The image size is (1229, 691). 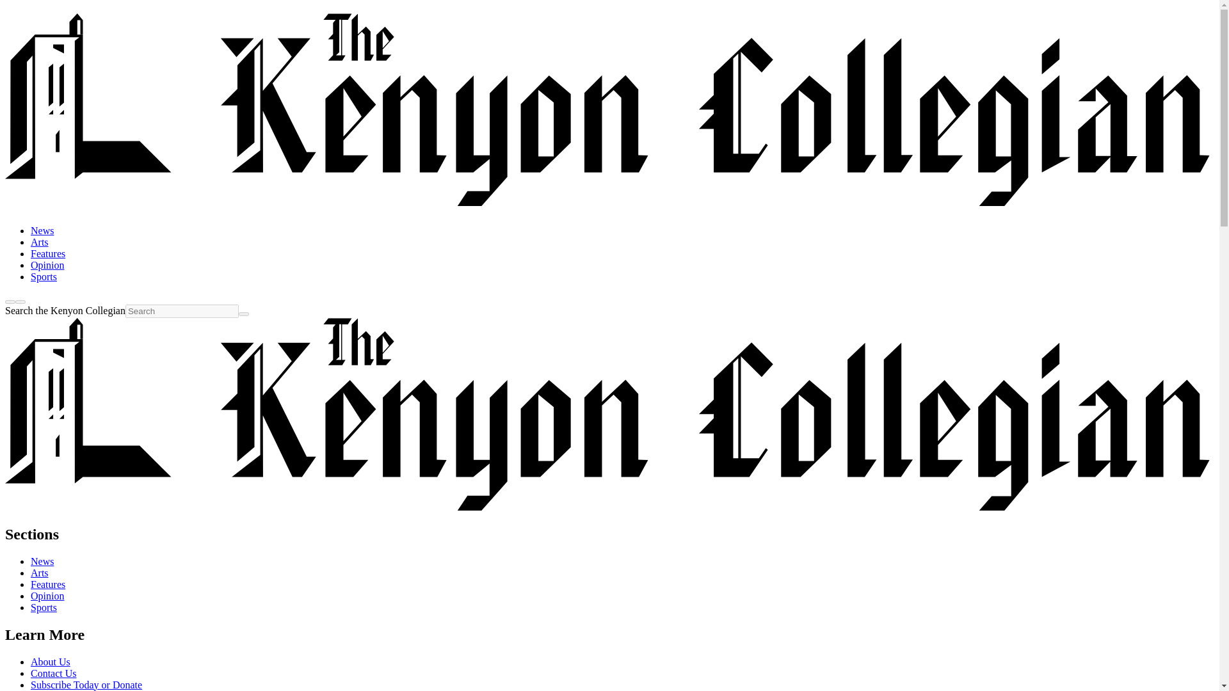 What do you see at coordinates (44, 276) in the screenshot?
I see `Sports` at bounding box center [44, 276].